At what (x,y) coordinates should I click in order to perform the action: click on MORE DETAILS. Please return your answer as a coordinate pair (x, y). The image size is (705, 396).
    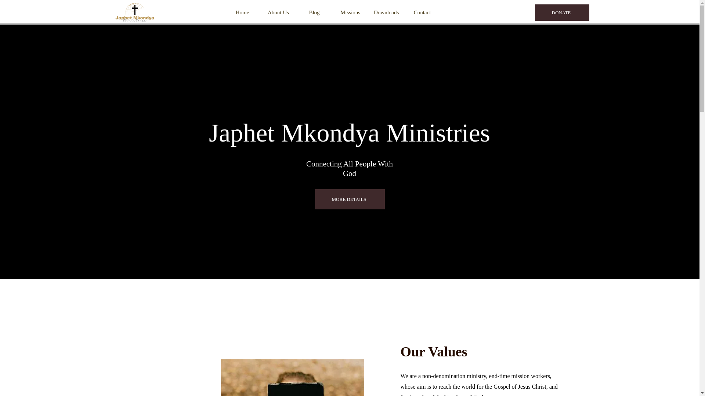
    Looking at the image, I should click on (350, 199).